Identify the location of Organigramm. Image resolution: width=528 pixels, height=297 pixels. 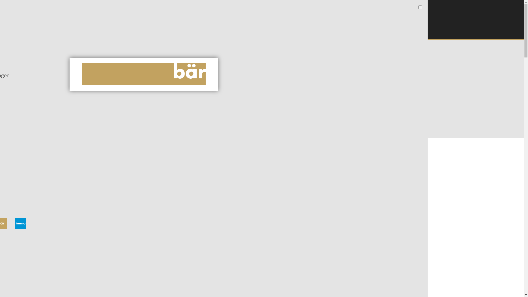
(182, 59).